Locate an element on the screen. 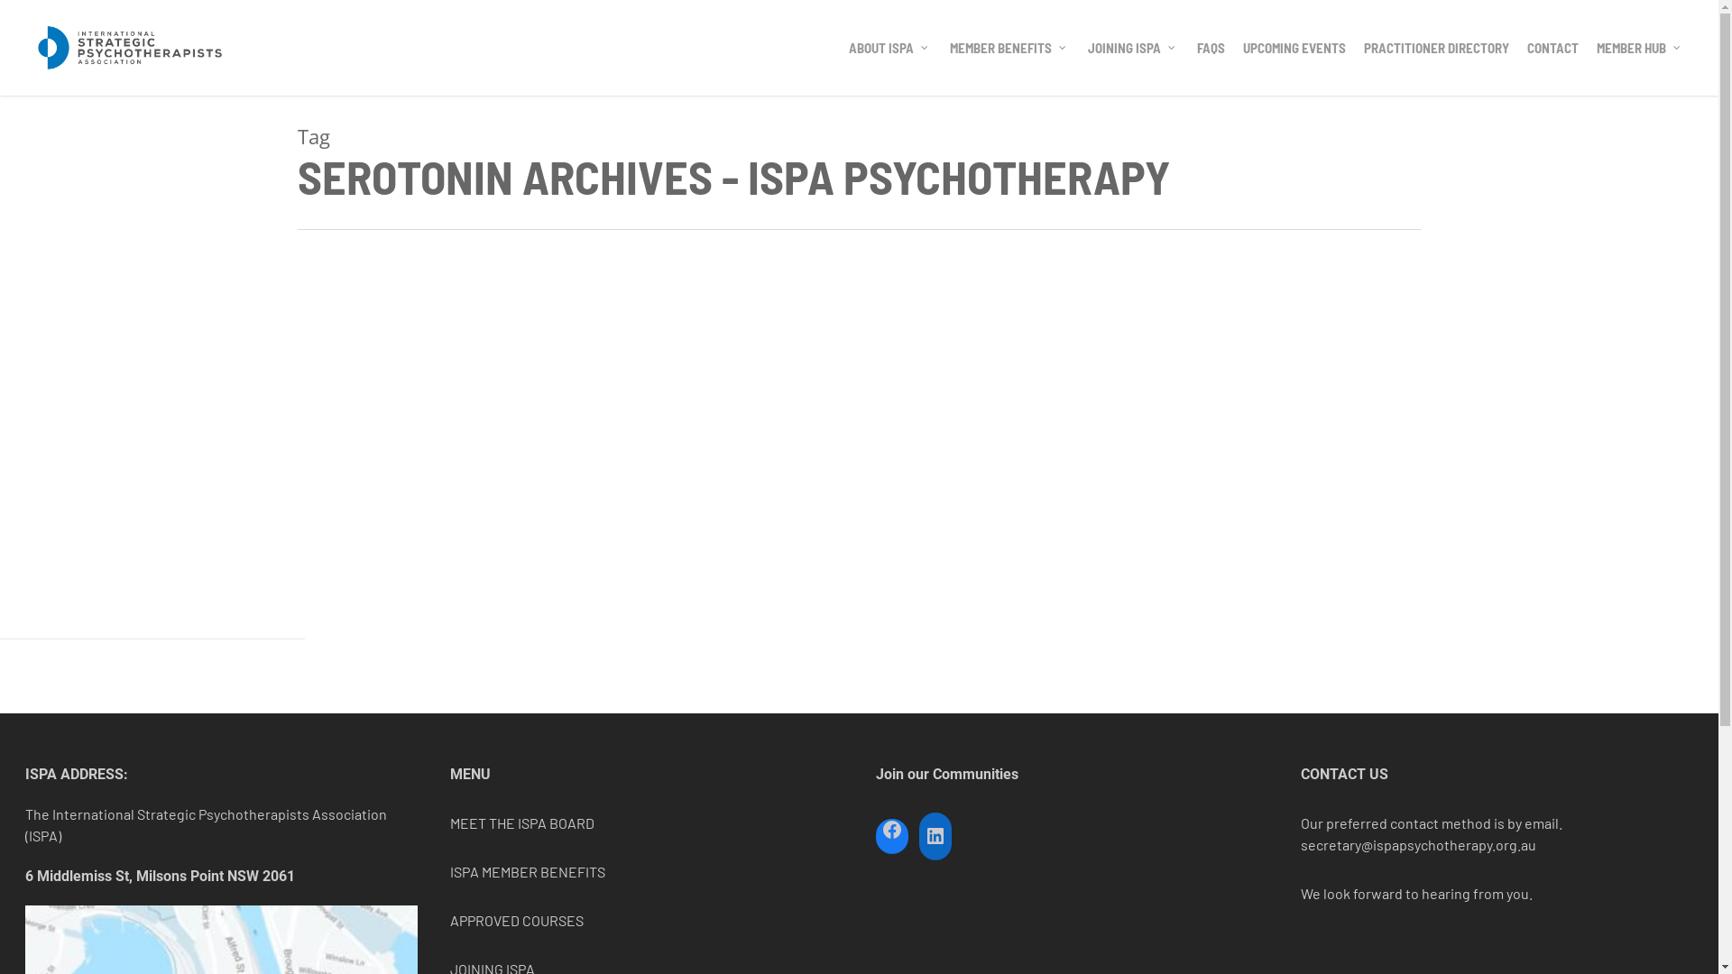  BOARD is located at coordinates (570, 822).